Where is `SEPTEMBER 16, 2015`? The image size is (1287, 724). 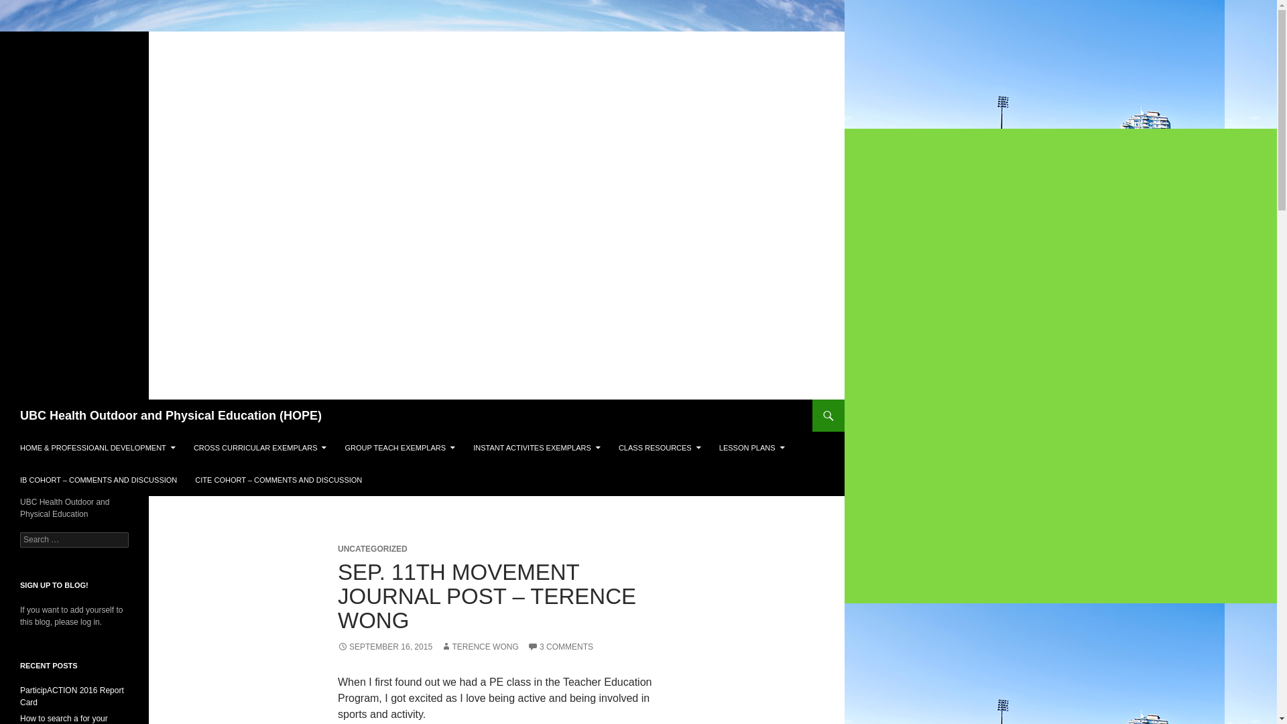 SEPTEMBER 16, 2015 is located at coordinates (385, 646).